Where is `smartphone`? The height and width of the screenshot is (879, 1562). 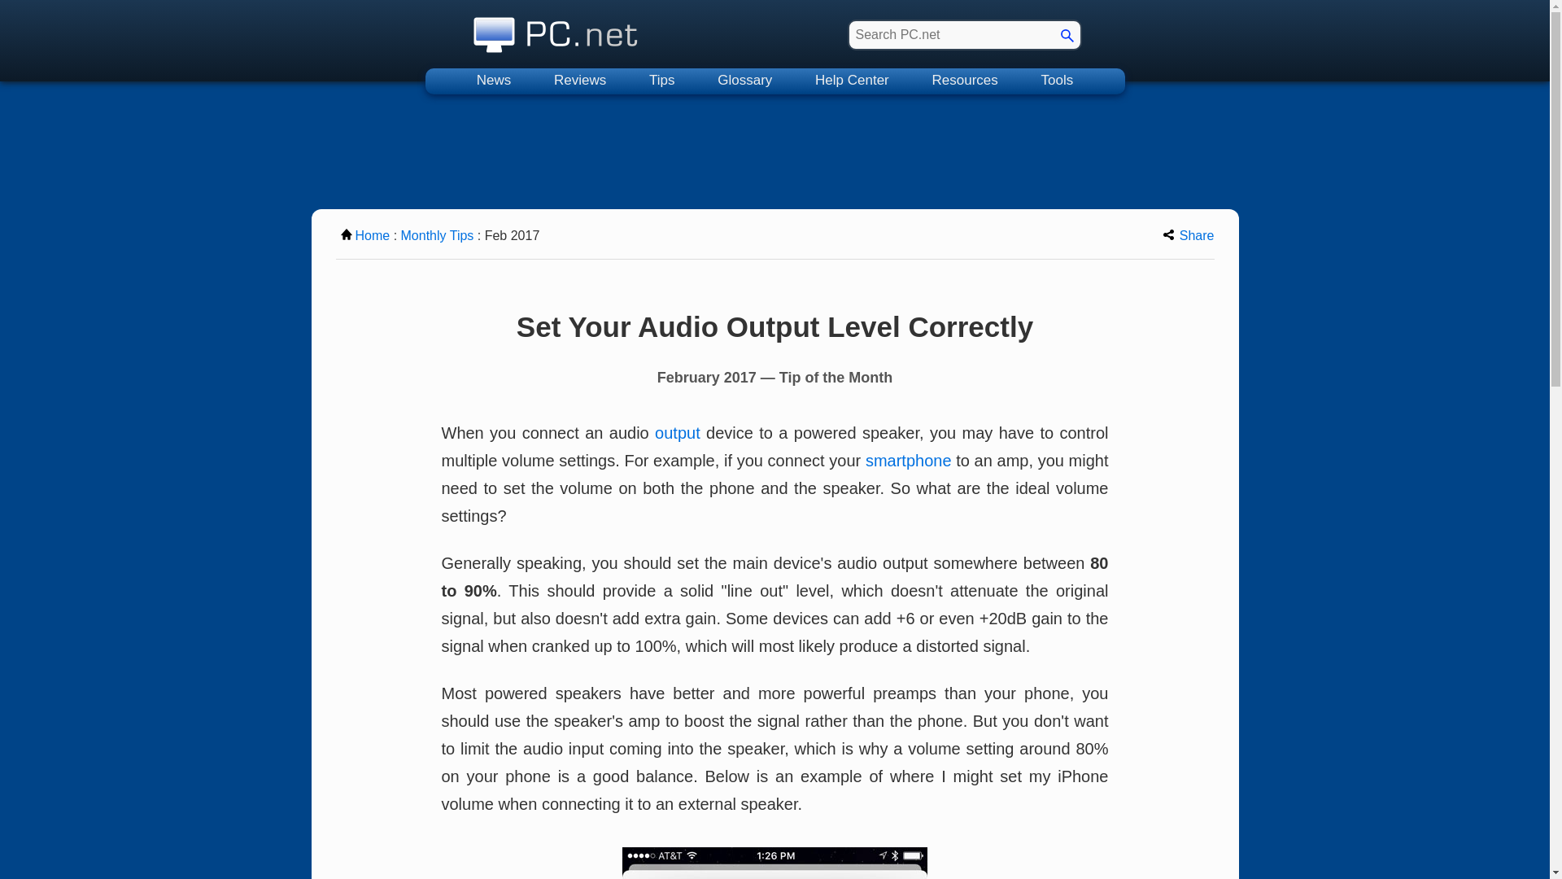 smartphone is located at coordinates (908, 461).